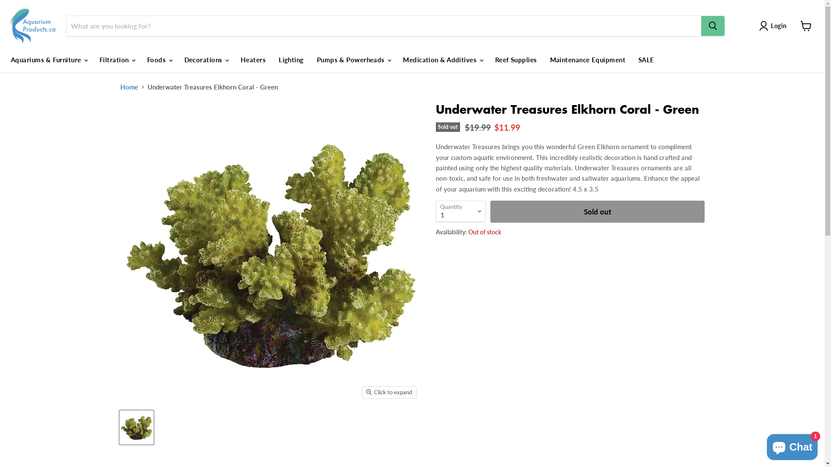  Describe the element at coordinates (129, 87) in the screenshot. I see `Home` at that location.